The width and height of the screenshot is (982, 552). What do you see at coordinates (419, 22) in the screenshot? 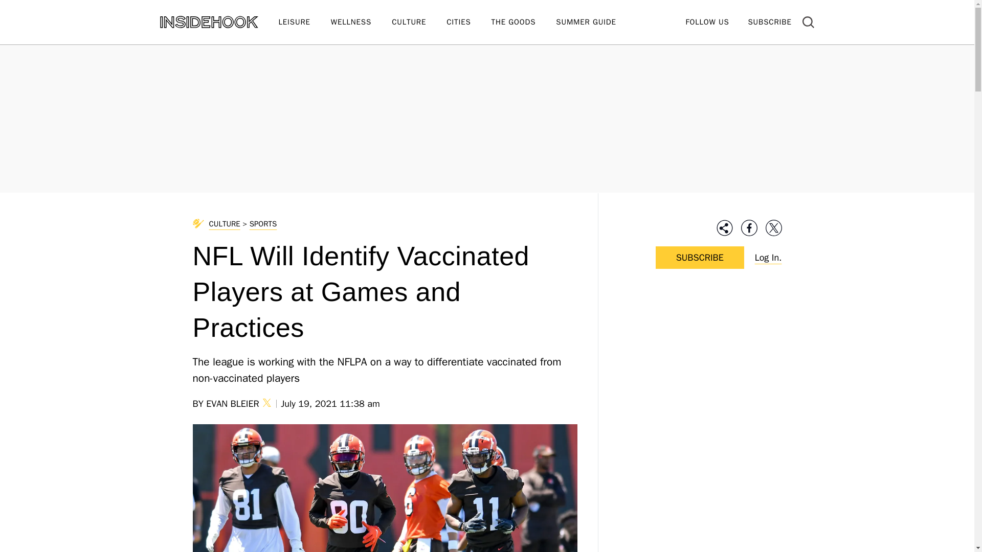
I see `CULTURE` at bounding box center [419, 22].